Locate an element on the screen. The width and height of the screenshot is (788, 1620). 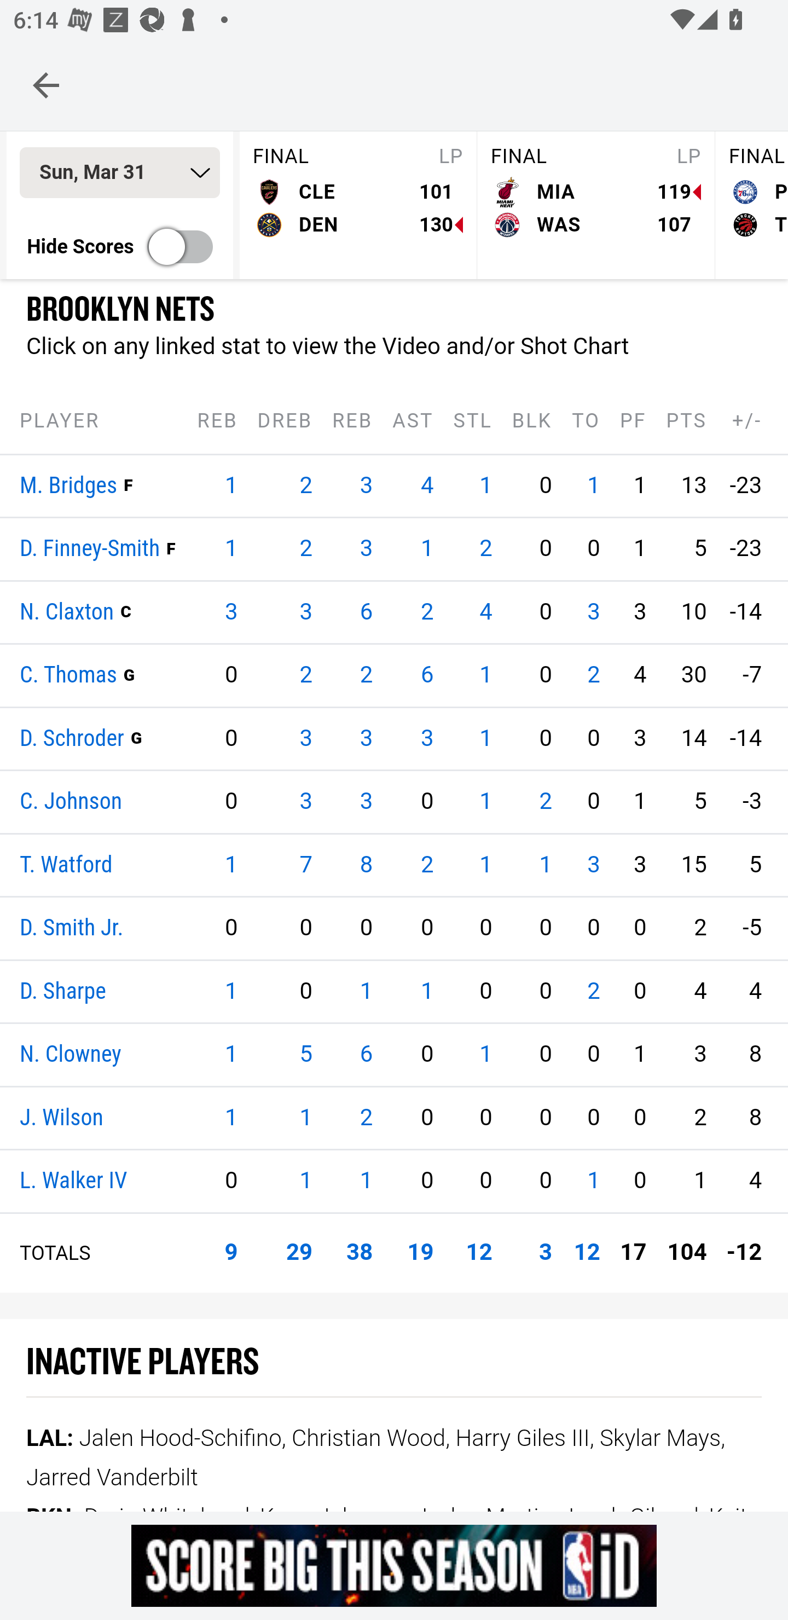
8 is located at coordinates (367, 865).